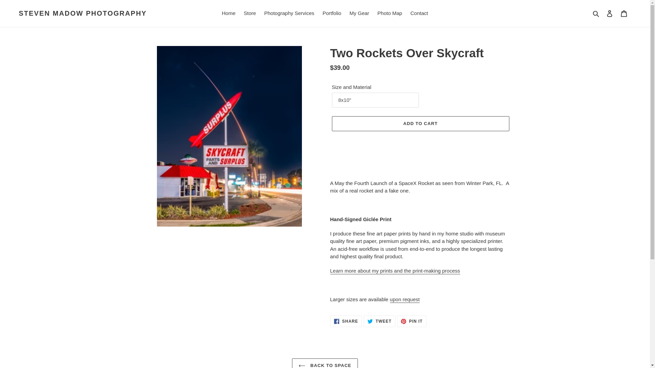 Image resolution: width=655 pixels, height=368 pixels. Describe the element at coordinates (596, 13) in the screenshot. I see `Search` at that location.